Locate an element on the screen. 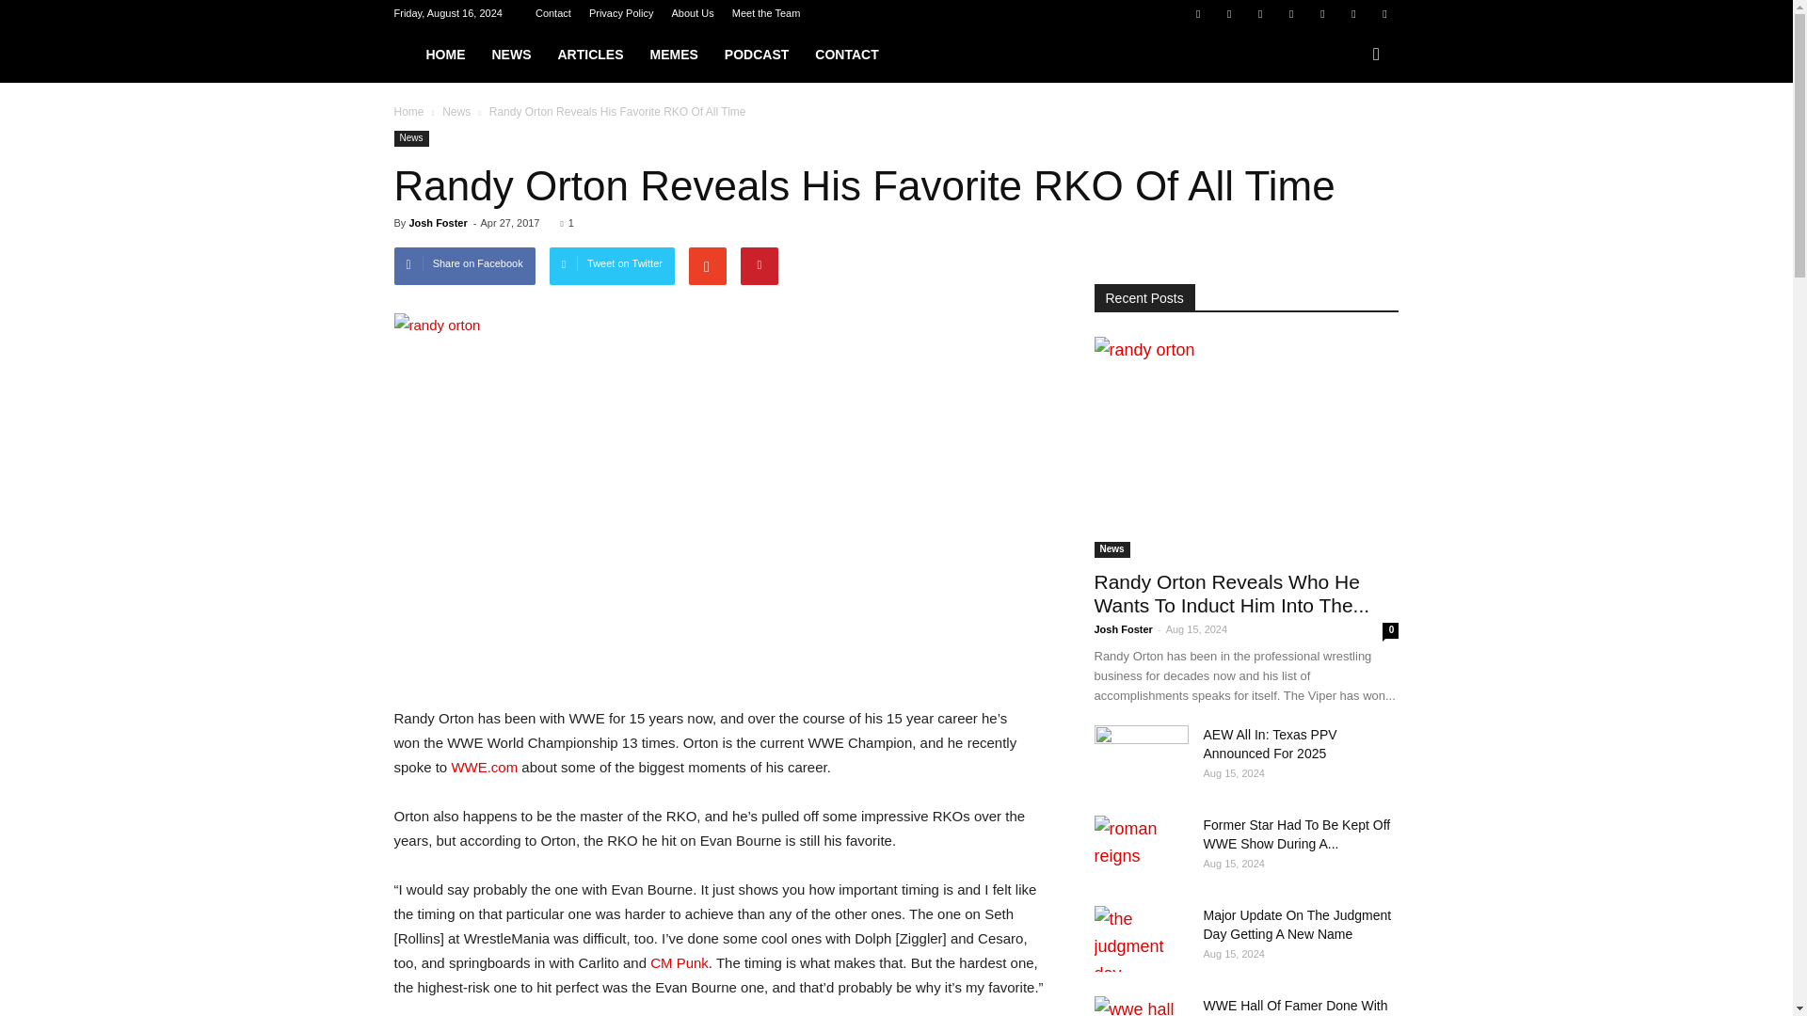 Image resolution: width=1807 pixels, height=1016 pixels. Instagram is located at coordinates (1259, 13).